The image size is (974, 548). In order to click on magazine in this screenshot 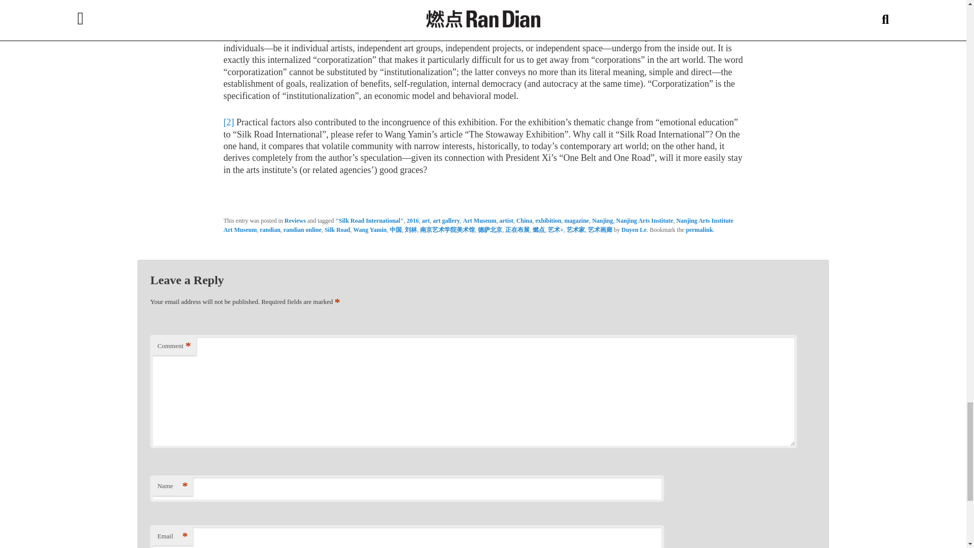, I will do `click(577, 220)`.